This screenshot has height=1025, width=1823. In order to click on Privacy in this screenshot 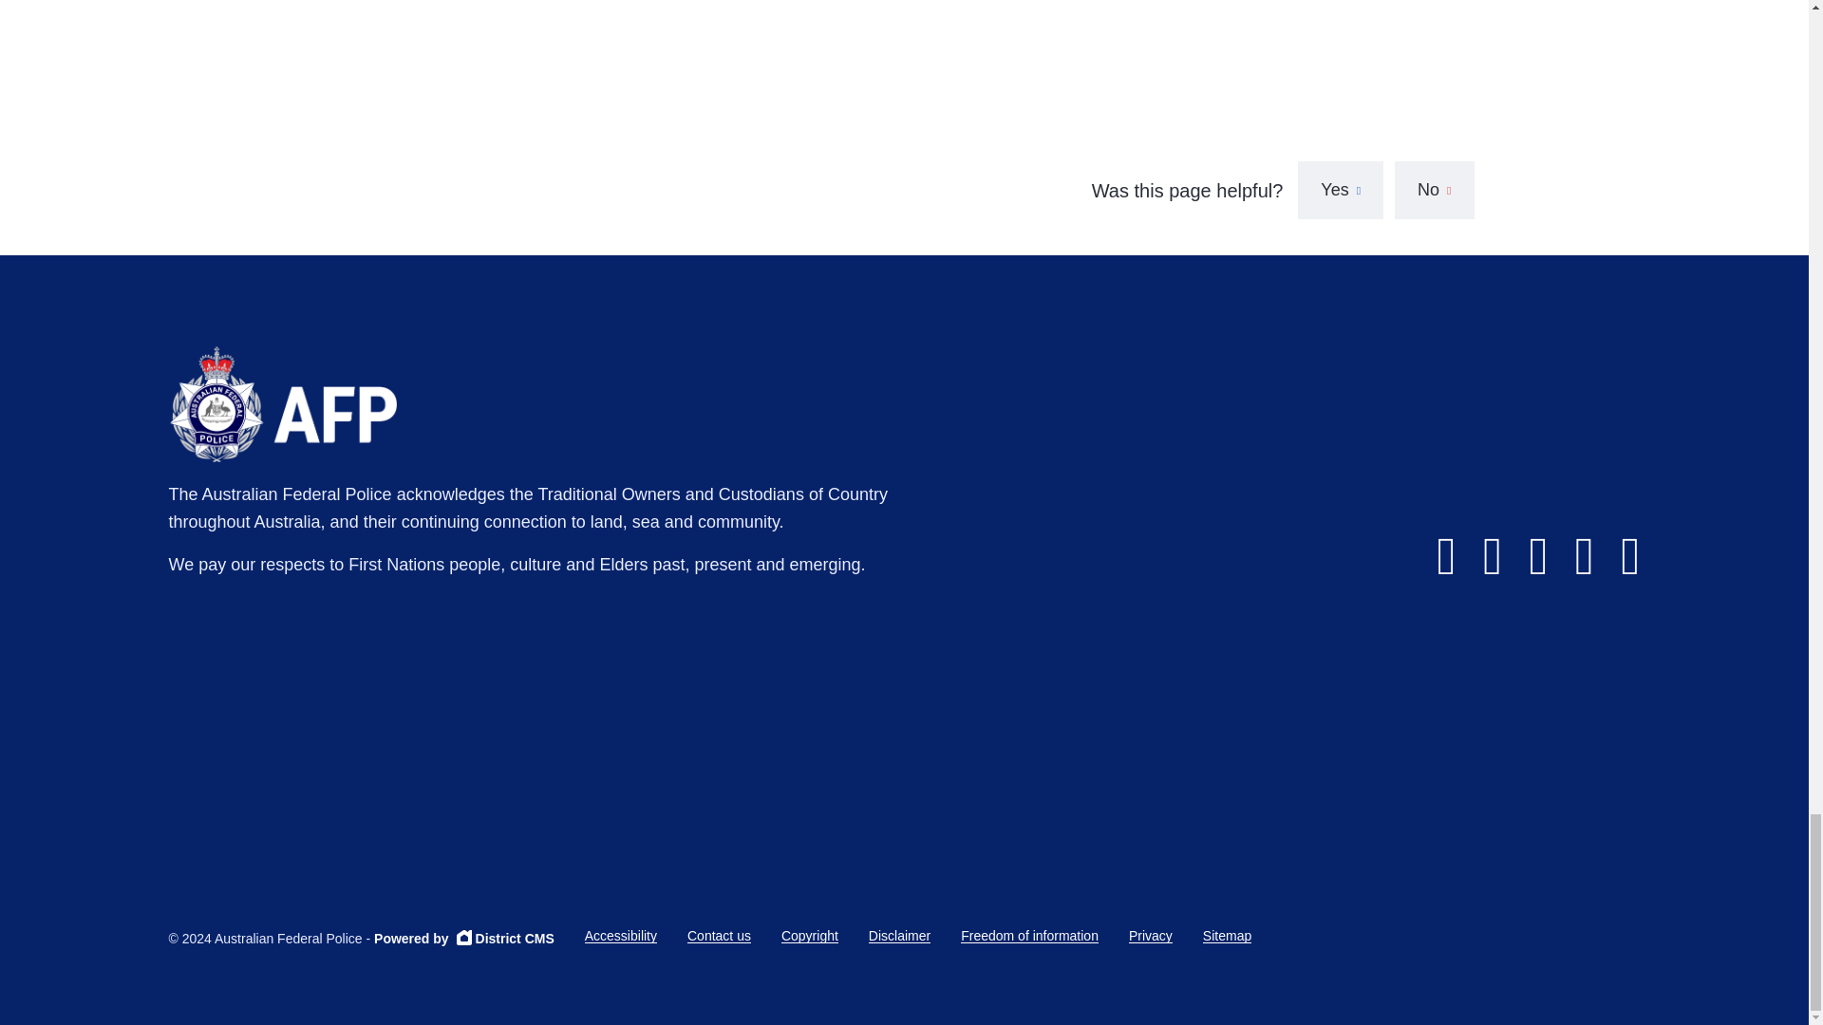, I will do `click(1150, 936)`.